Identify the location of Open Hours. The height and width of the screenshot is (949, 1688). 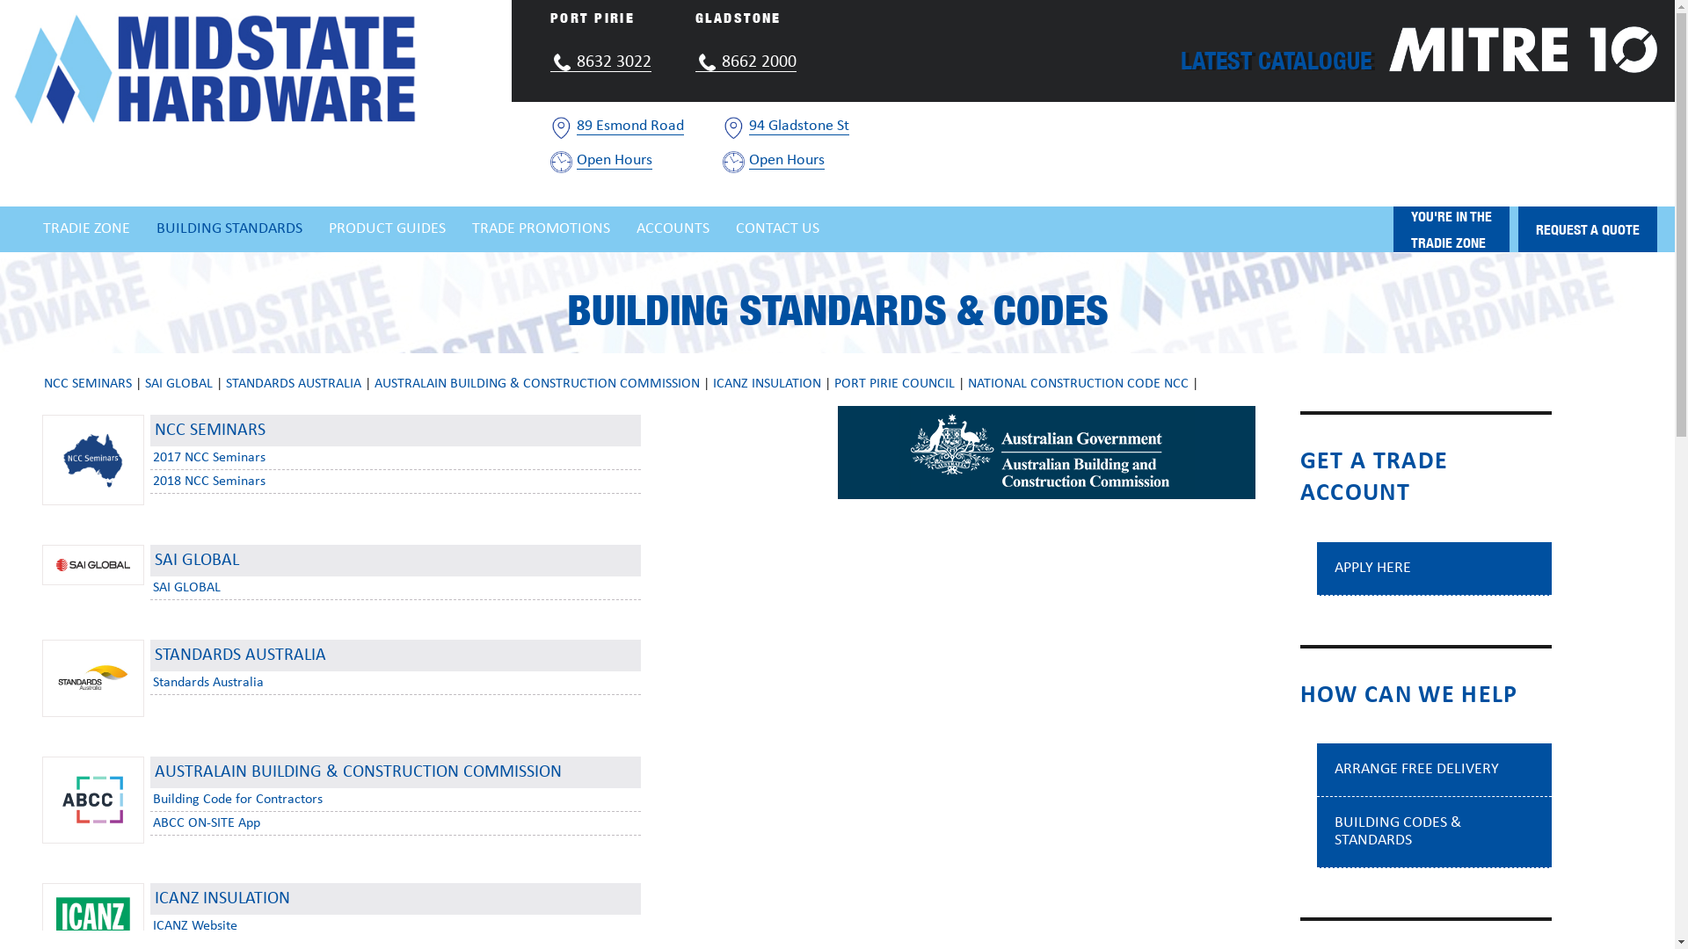
(787, 160).